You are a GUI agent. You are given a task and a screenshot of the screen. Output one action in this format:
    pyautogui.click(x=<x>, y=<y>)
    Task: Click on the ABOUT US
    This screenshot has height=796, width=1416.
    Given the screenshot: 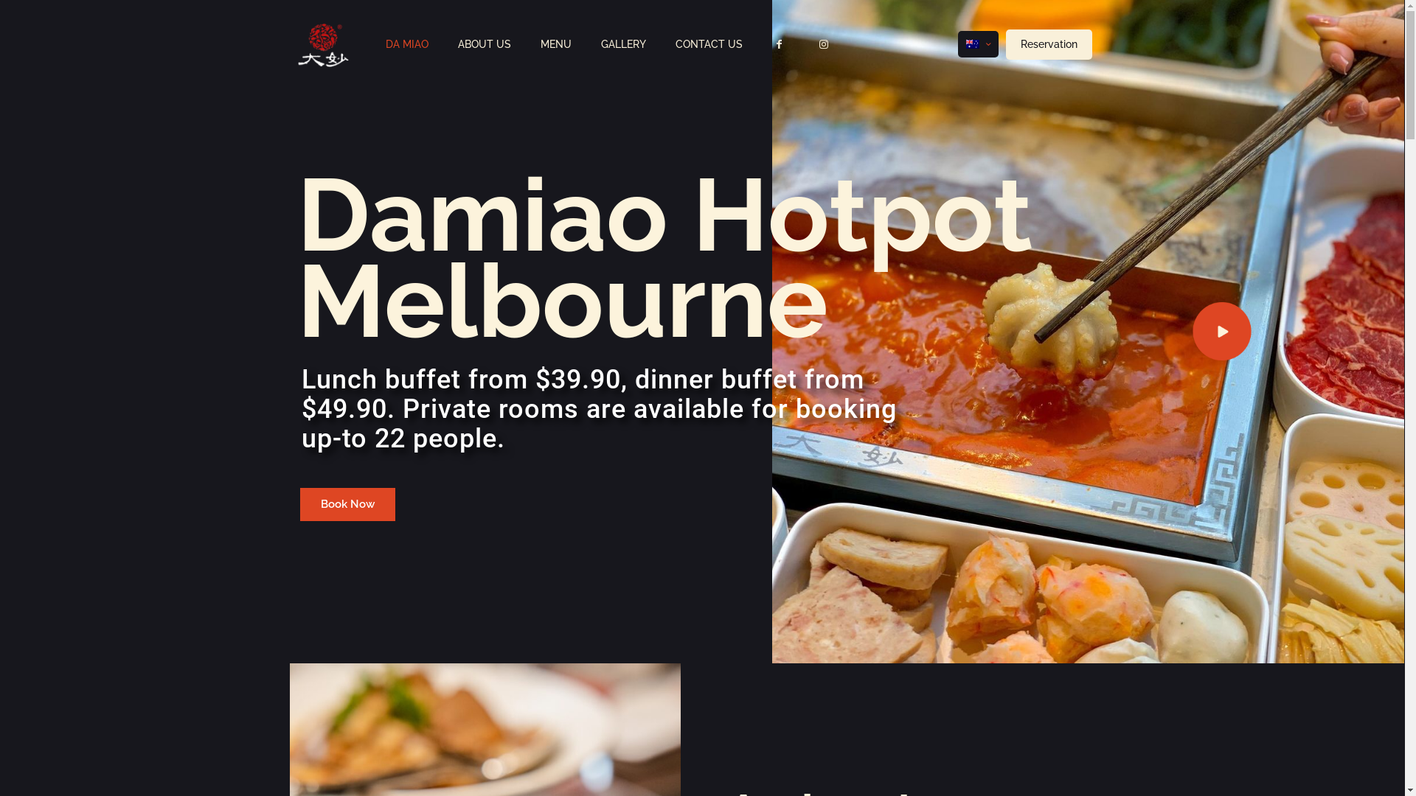 What is the action you would take?
    pyautogui.click(x=485, y=44)
    